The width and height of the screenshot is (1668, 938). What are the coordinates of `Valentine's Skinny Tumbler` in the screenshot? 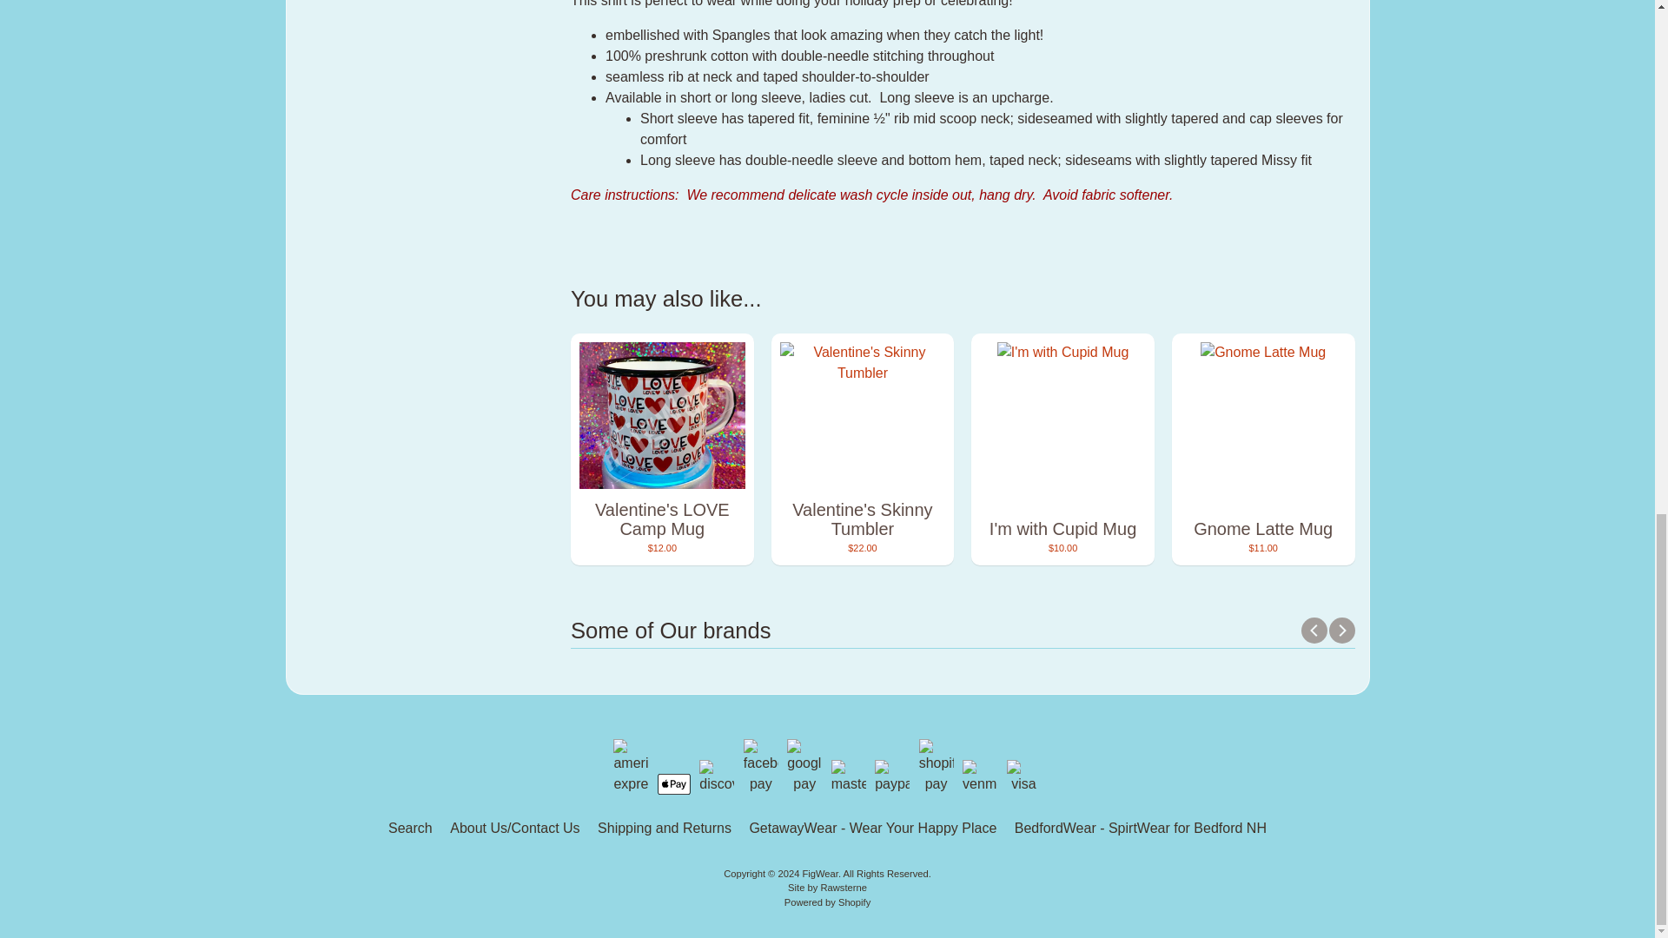 It's located at (862, 450).